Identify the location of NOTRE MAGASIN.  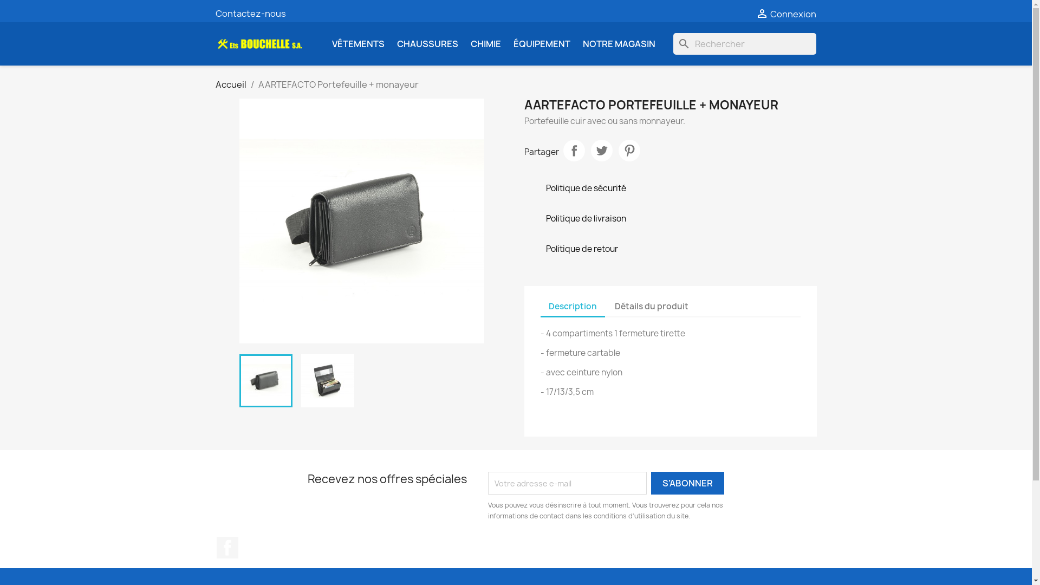
(619, 44).